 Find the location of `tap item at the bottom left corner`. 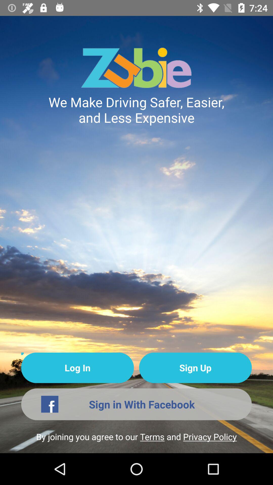

tap item at the bottom left corner is located at coordinates (77, 368).